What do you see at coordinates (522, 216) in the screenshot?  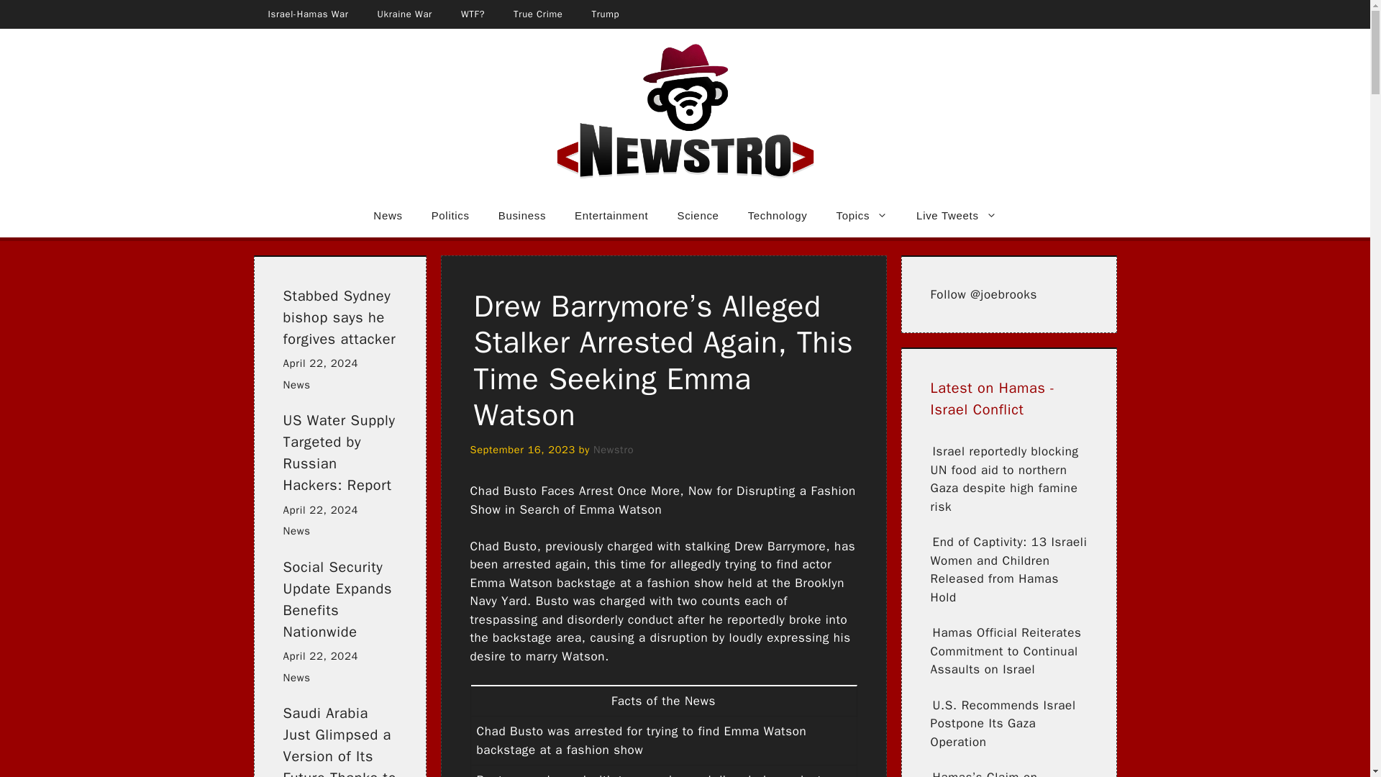 I see `Business` at bounding box center [522, 216].